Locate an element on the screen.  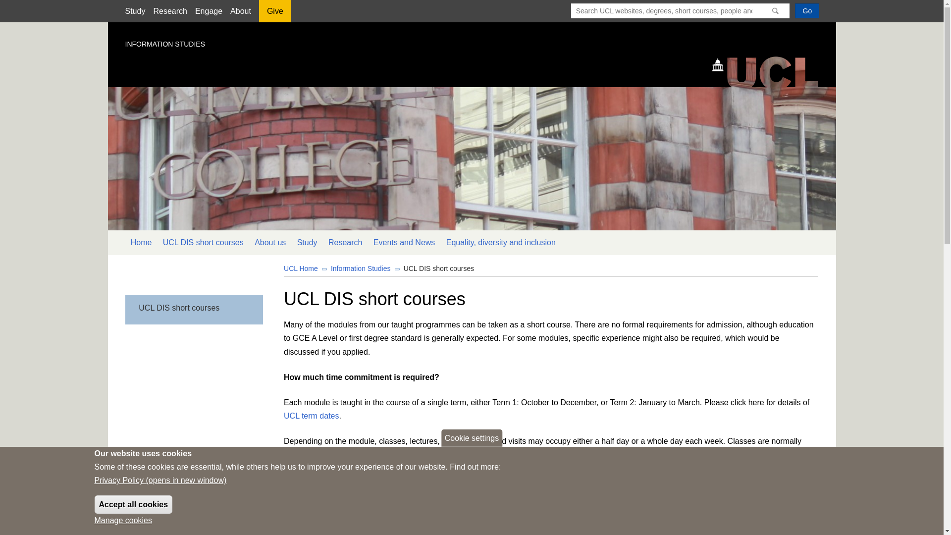
Events and News is located at coordinates (404, 243).